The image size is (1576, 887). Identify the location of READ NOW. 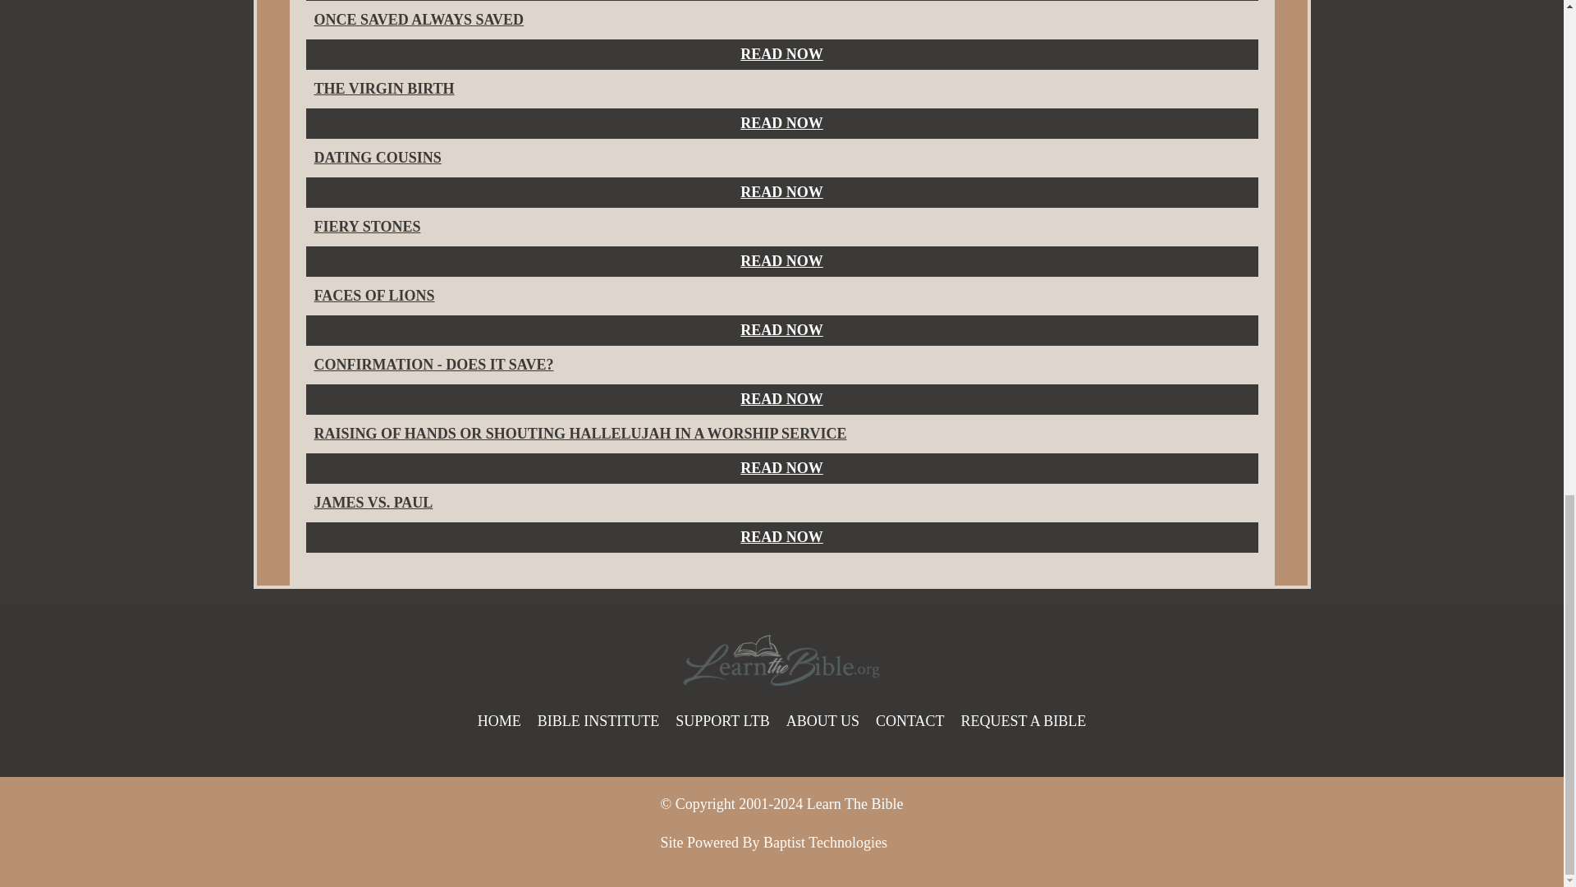
(781, 123).